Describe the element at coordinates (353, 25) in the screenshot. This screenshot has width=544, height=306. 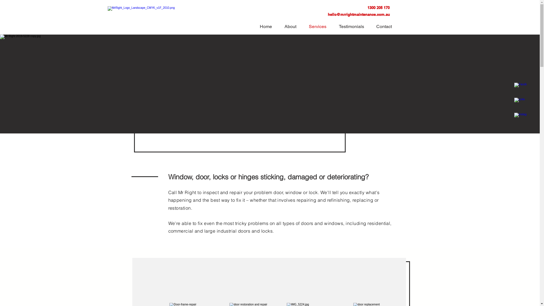
I see `Testimonials` at that location.